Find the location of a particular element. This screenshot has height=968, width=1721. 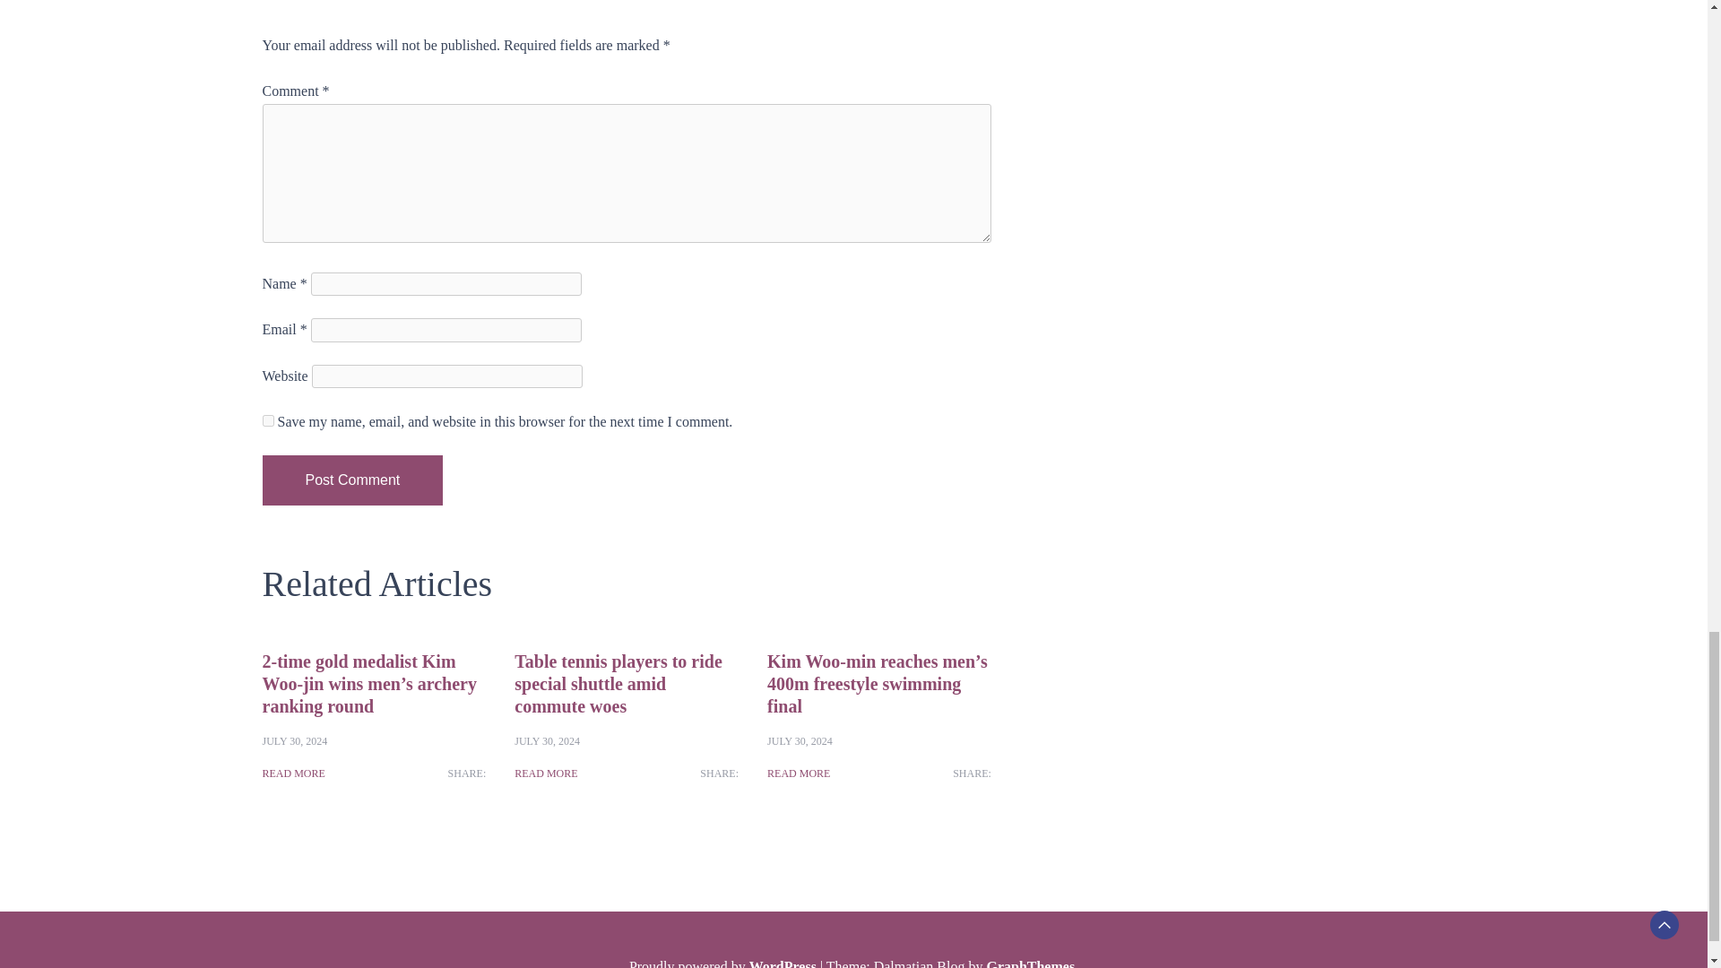

READ MORE is located at coordinates (798, 773).